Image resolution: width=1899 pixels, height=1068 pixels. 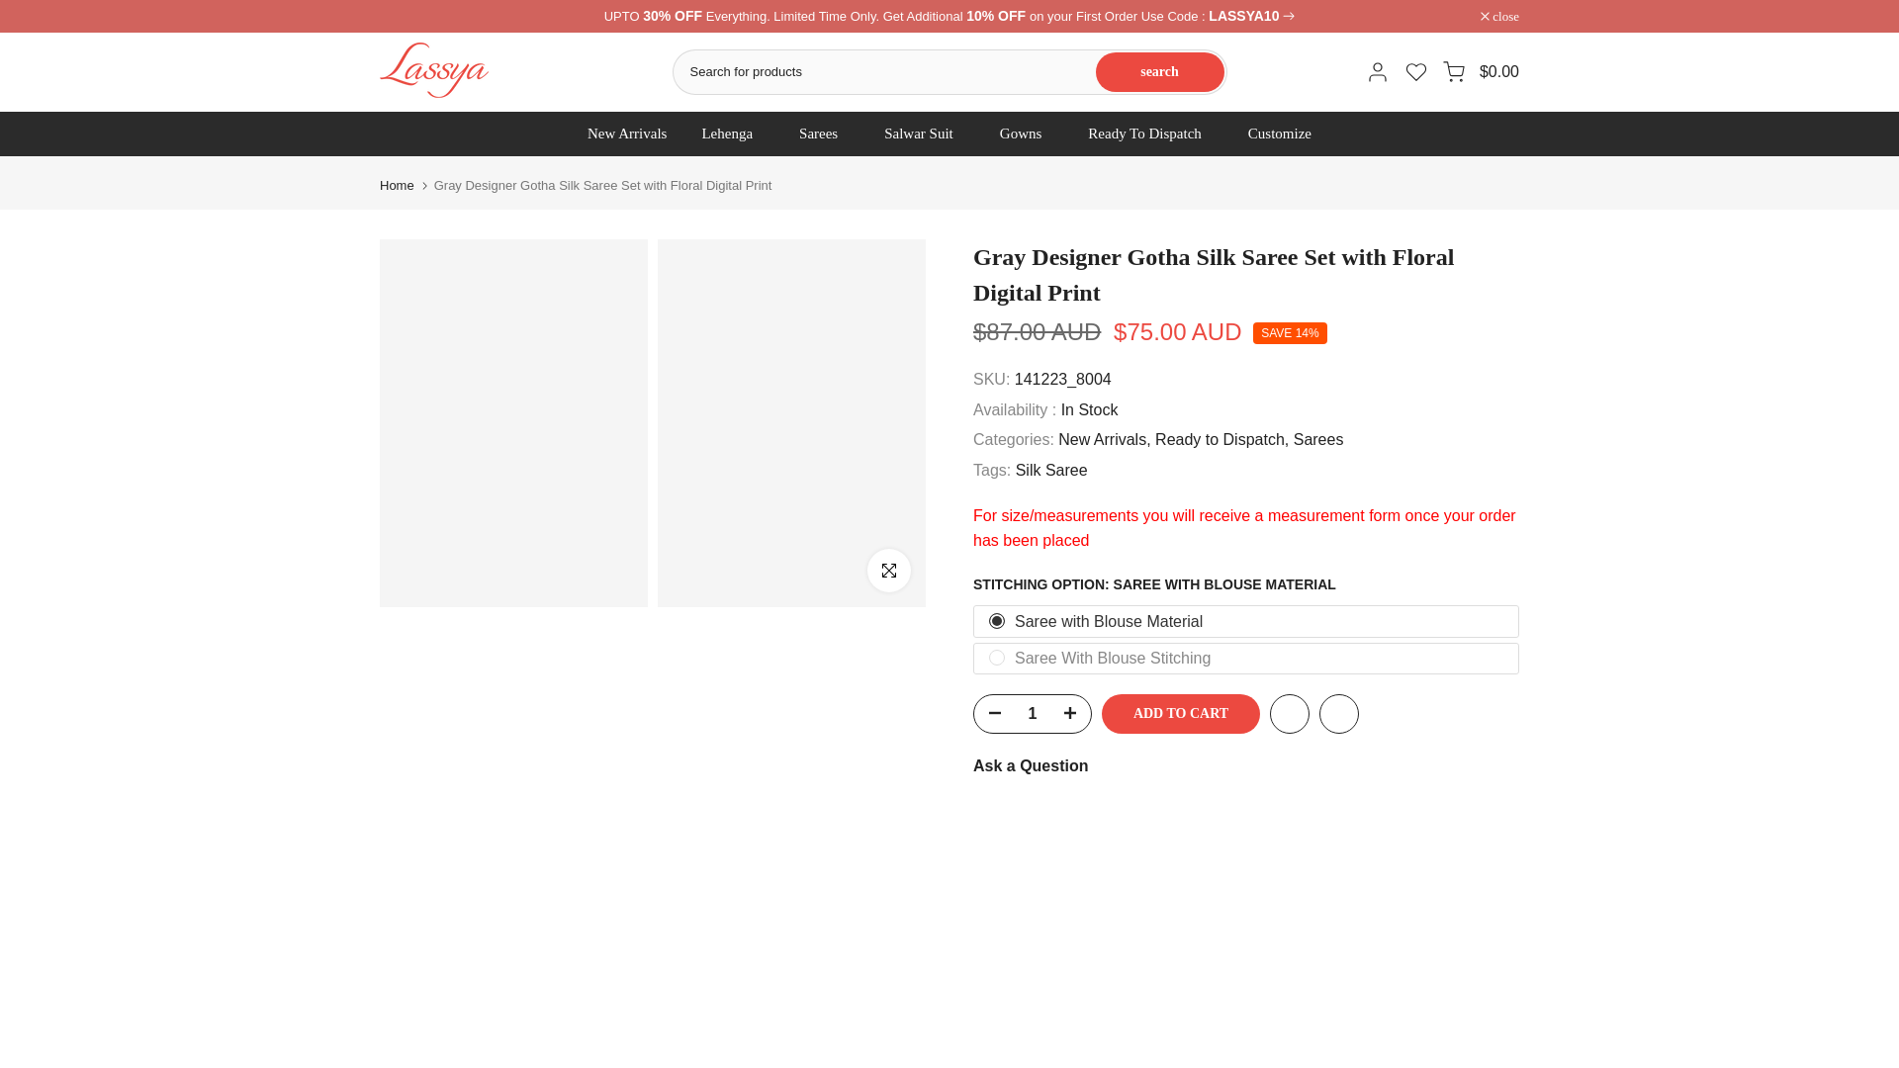 I want to click on close, so click(x=1499, y=16).